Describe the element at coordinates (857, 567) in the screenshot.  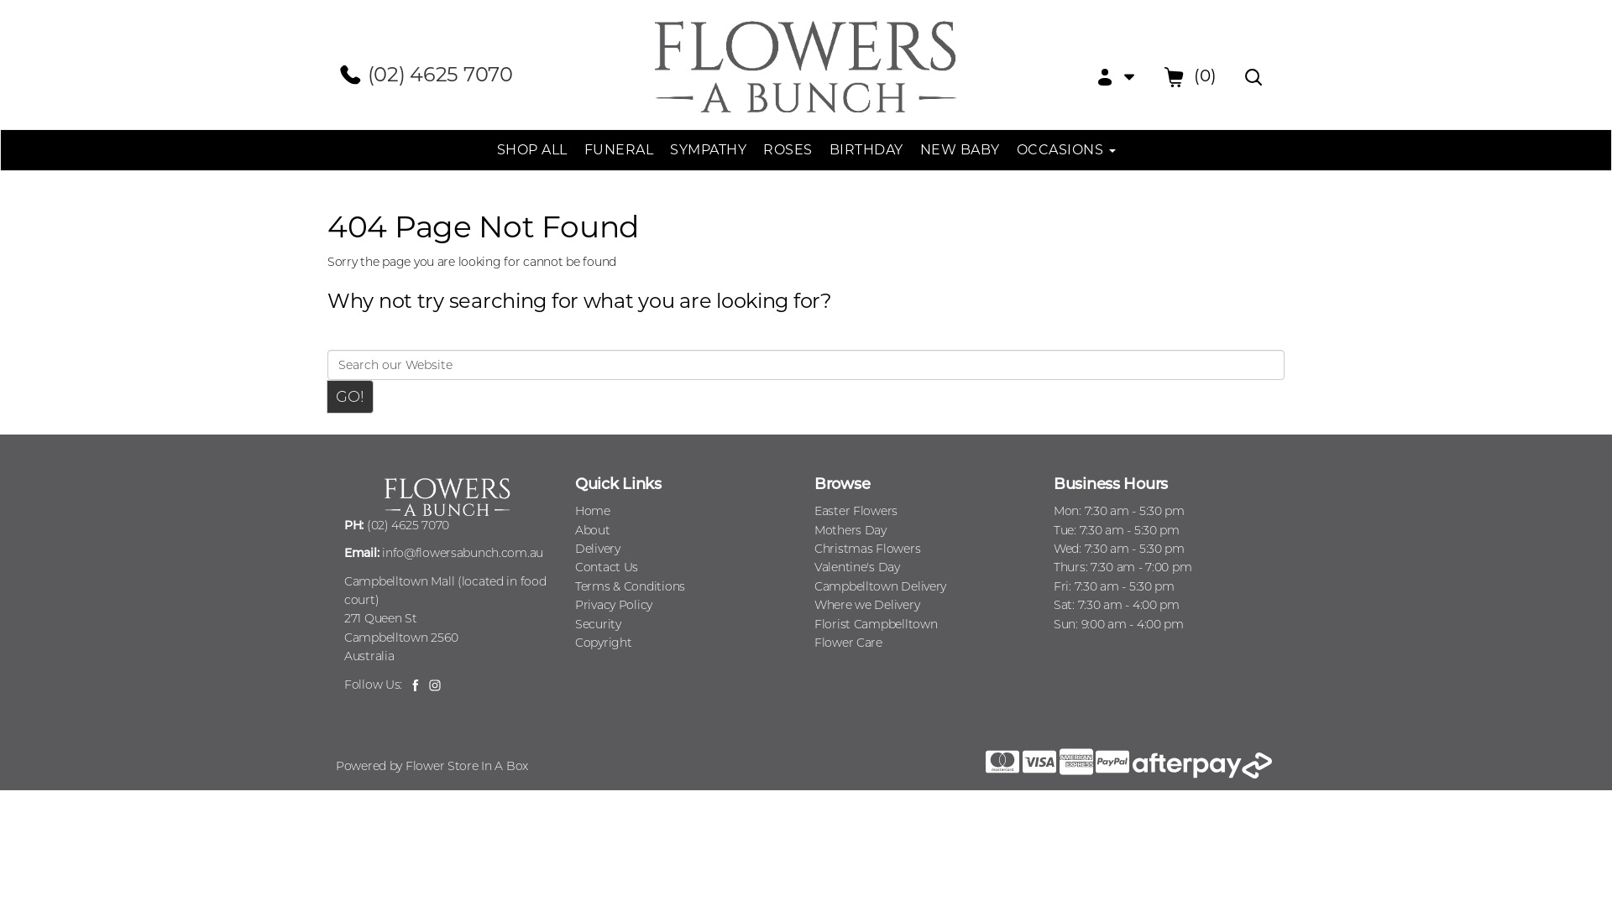
I see `Valentine's Day` at that location.